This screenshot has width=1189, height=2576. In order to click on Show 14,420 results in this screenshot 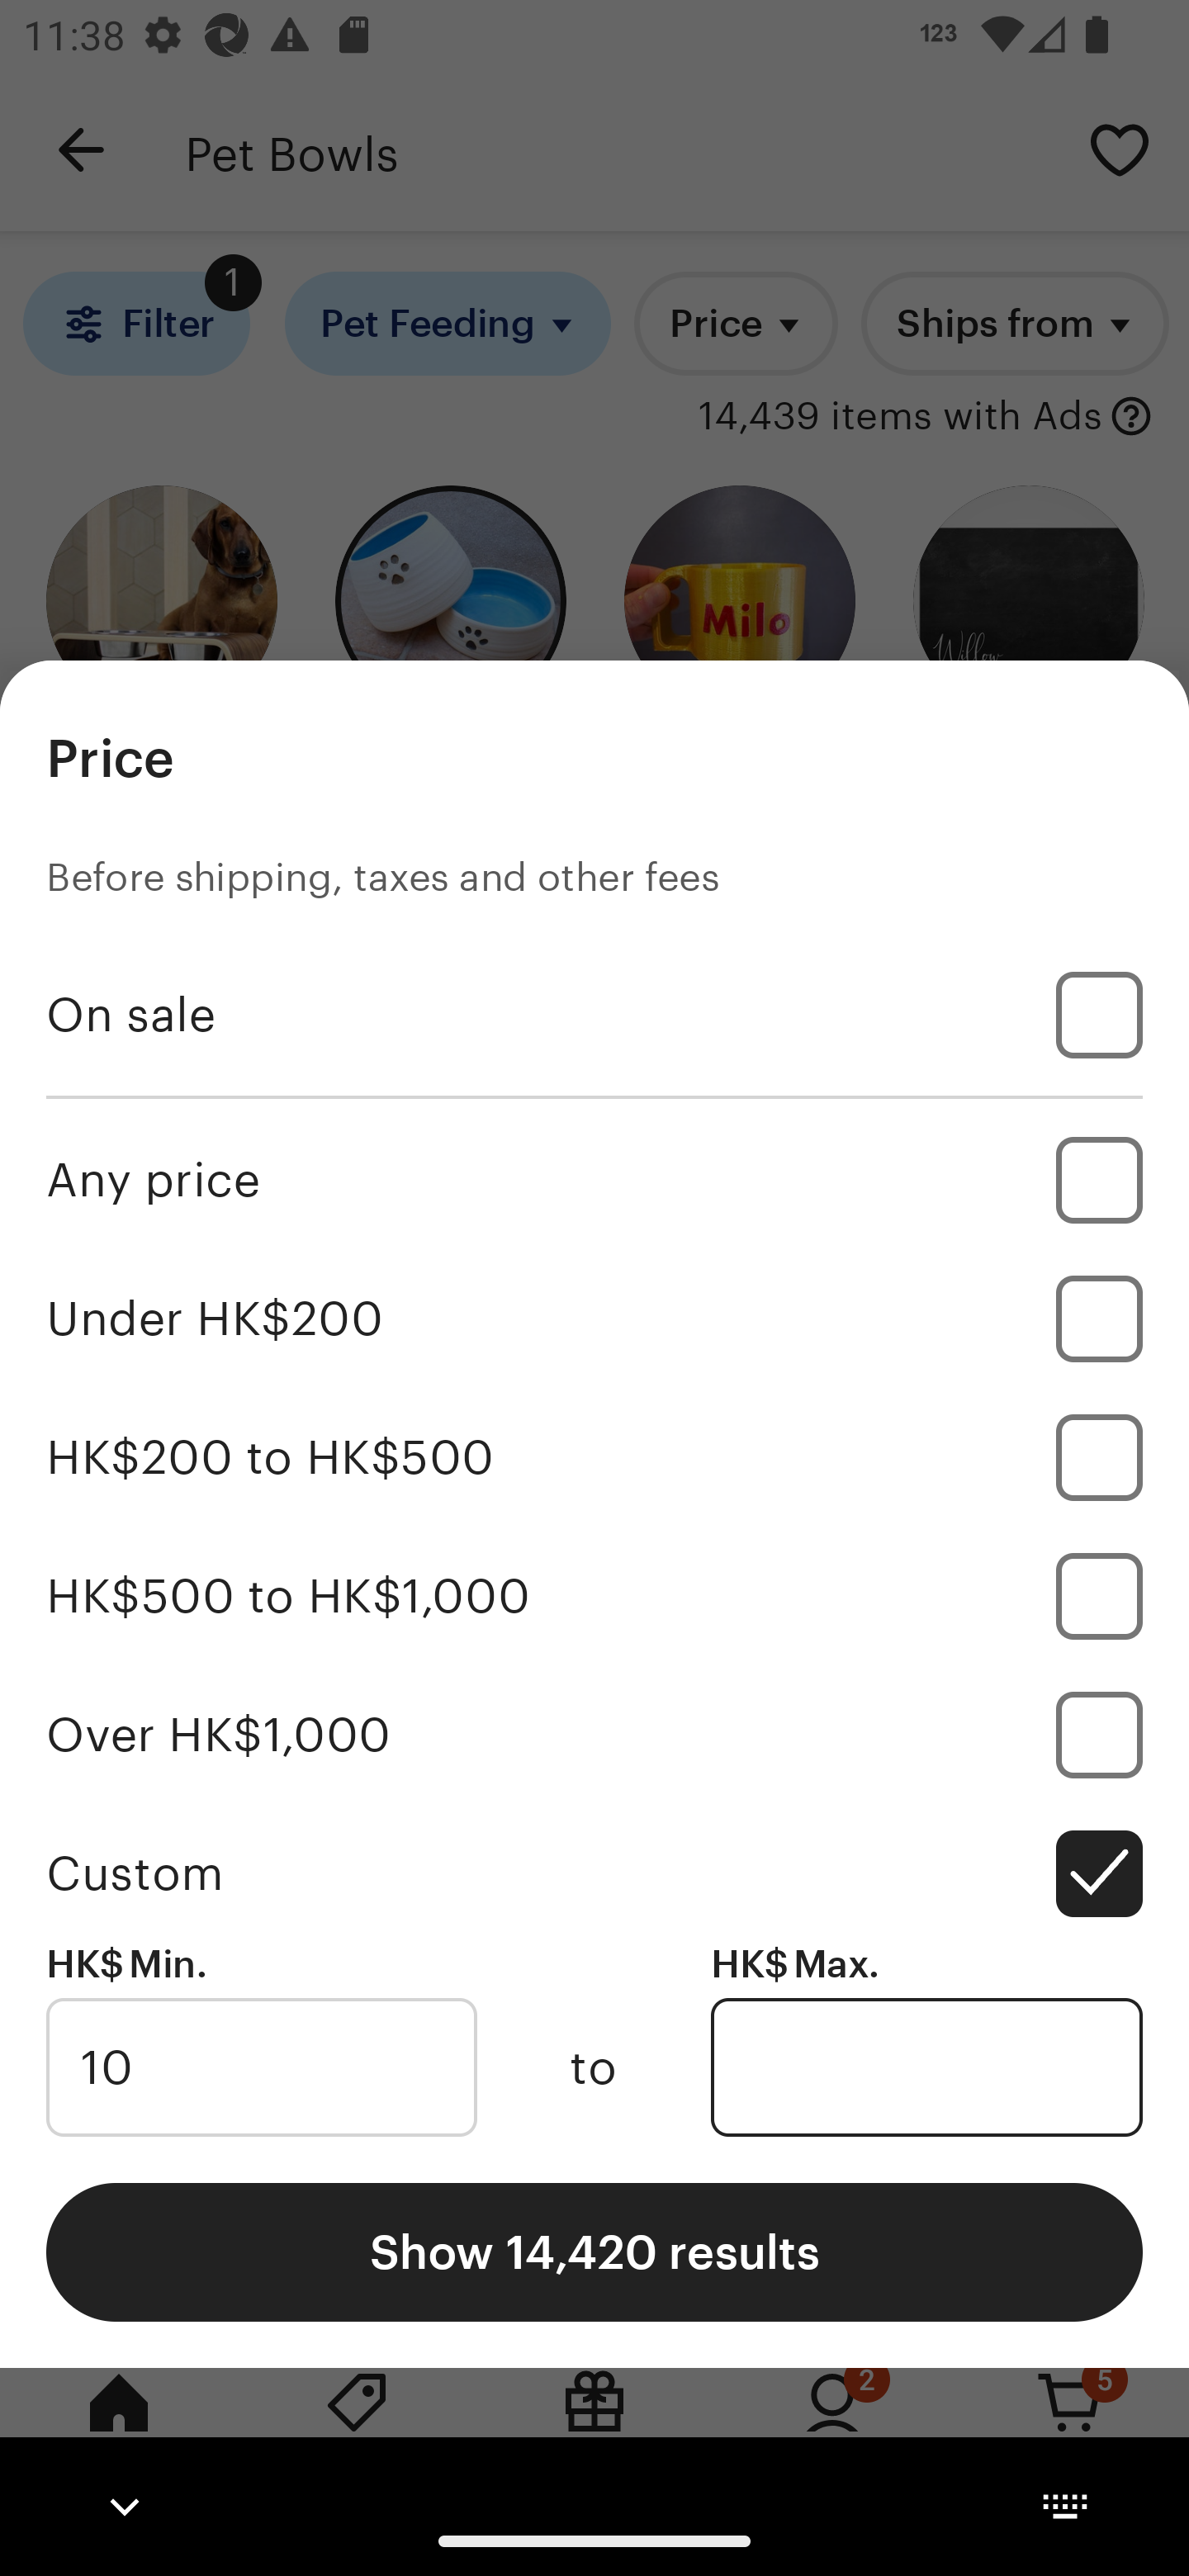, I will do `click(594, 2251)`.